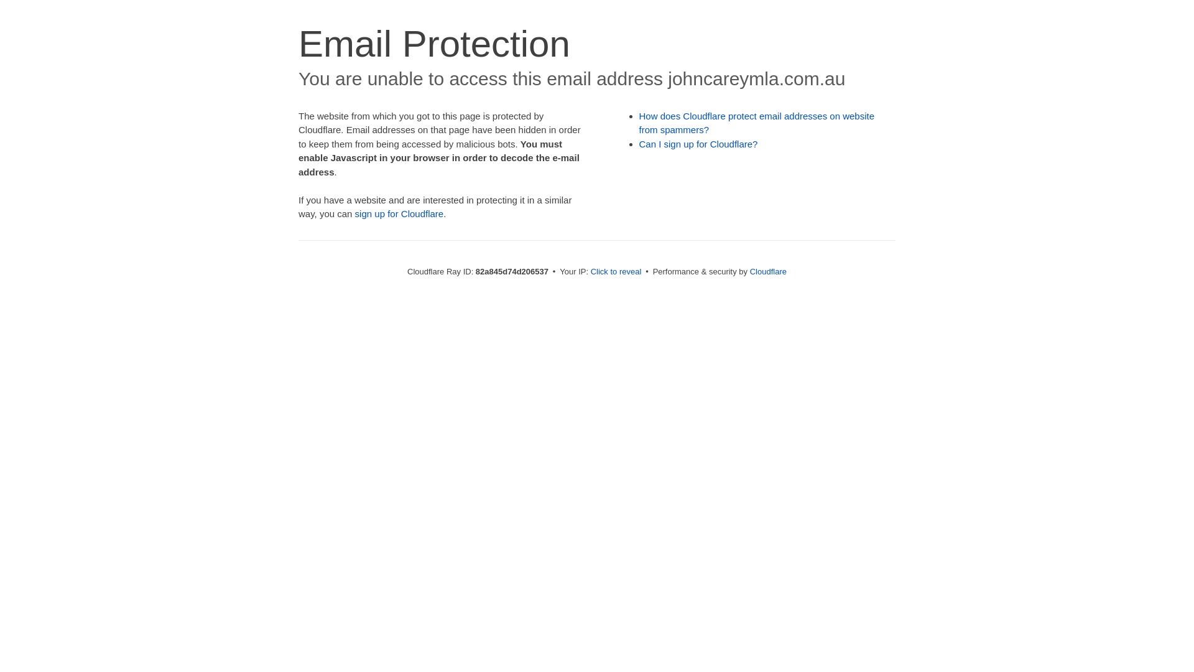 The image size is (1194, 672). I want to click on Can I sign up for Cloudflare?, so click(699, 144).